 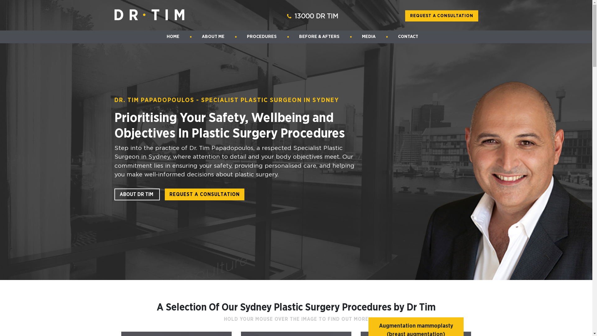 I want to click on PROCEDURES, so click(x=262, y=37).